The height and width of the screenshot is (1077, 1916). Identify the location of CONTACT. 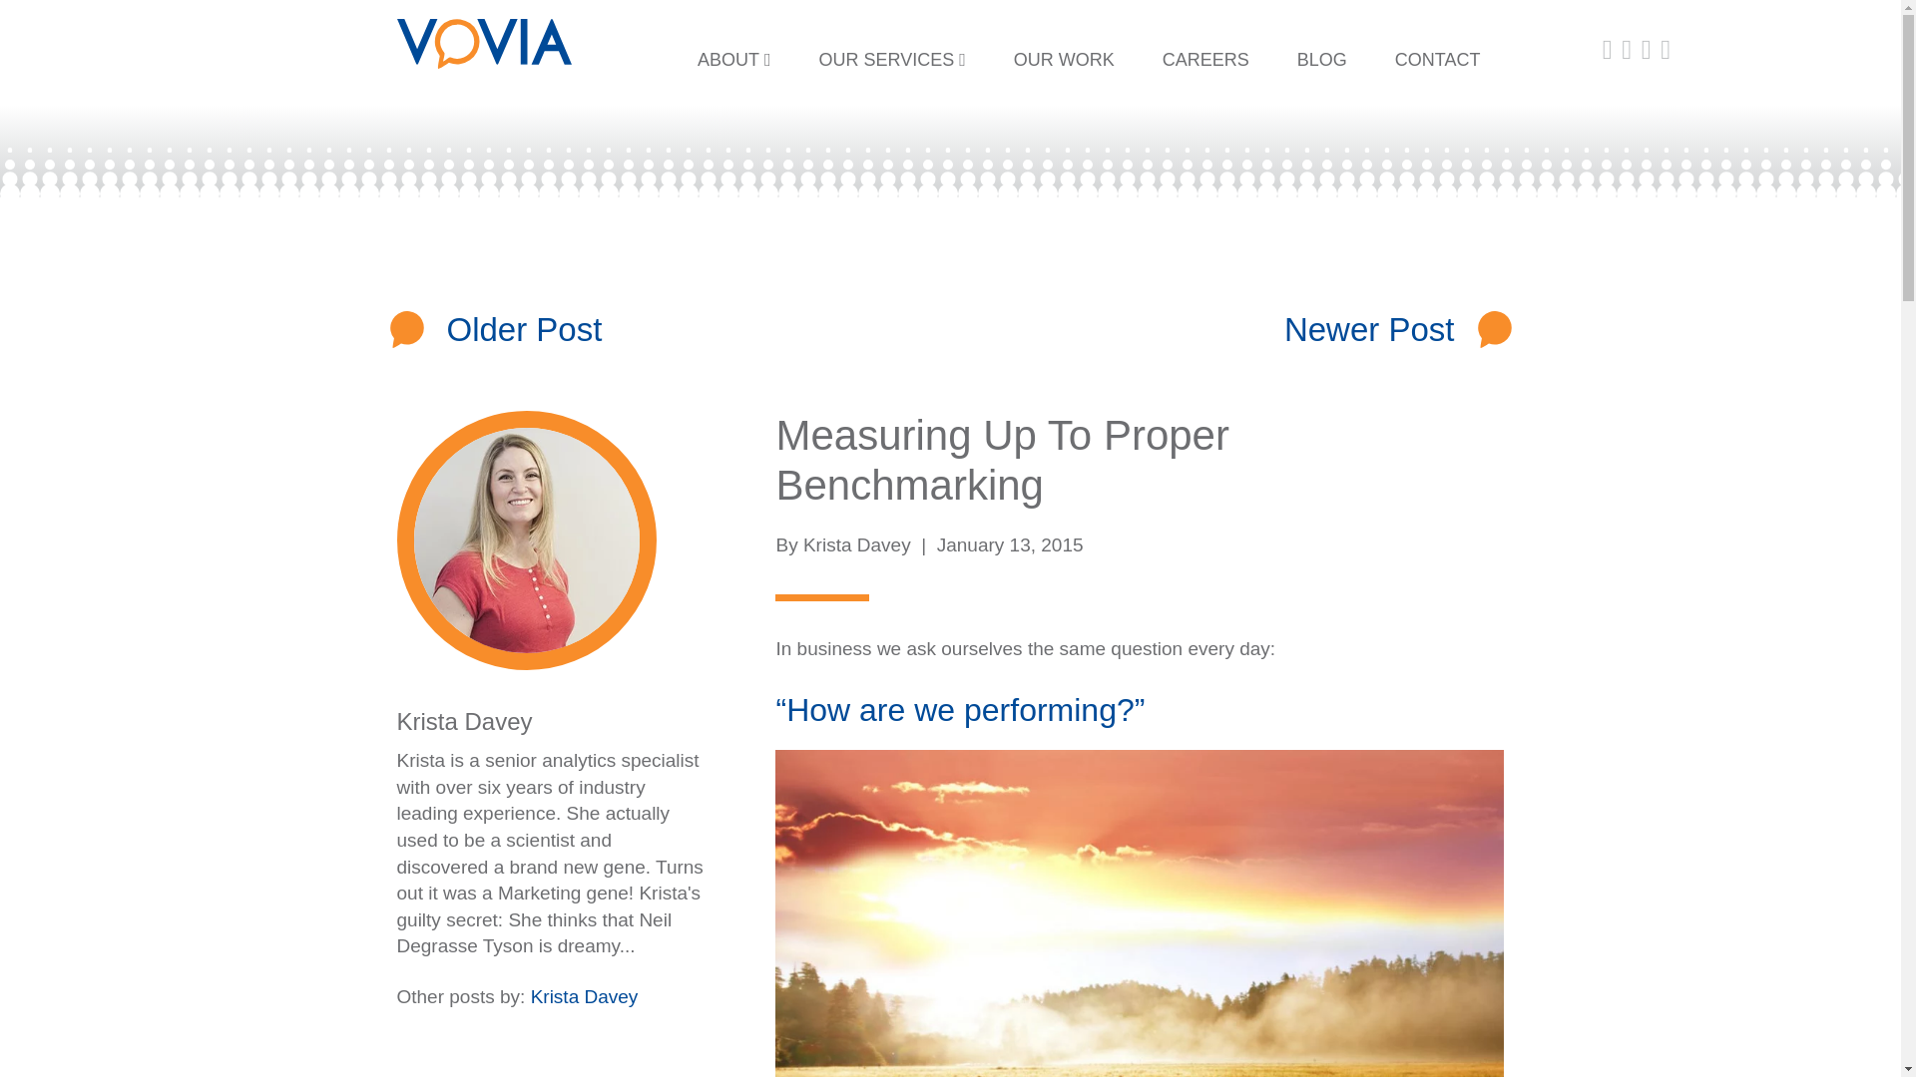
(1437, 60).